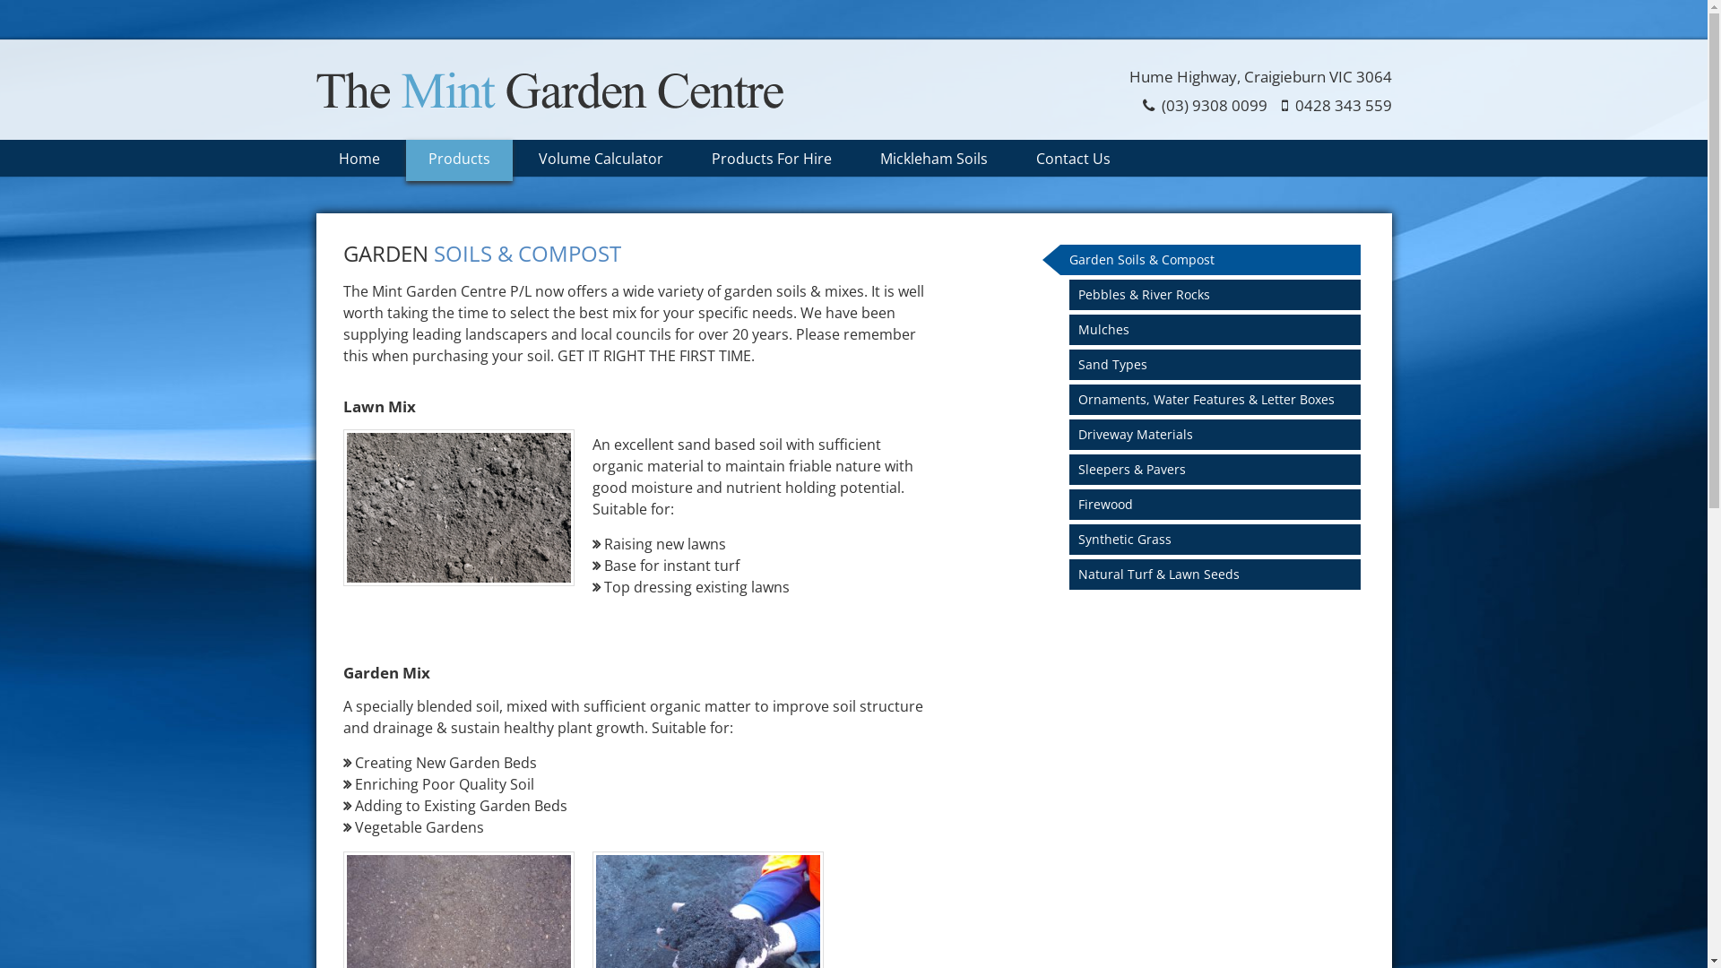 This screenshot has width=1721, height=968. I want to click on Products, so click(459, 160).